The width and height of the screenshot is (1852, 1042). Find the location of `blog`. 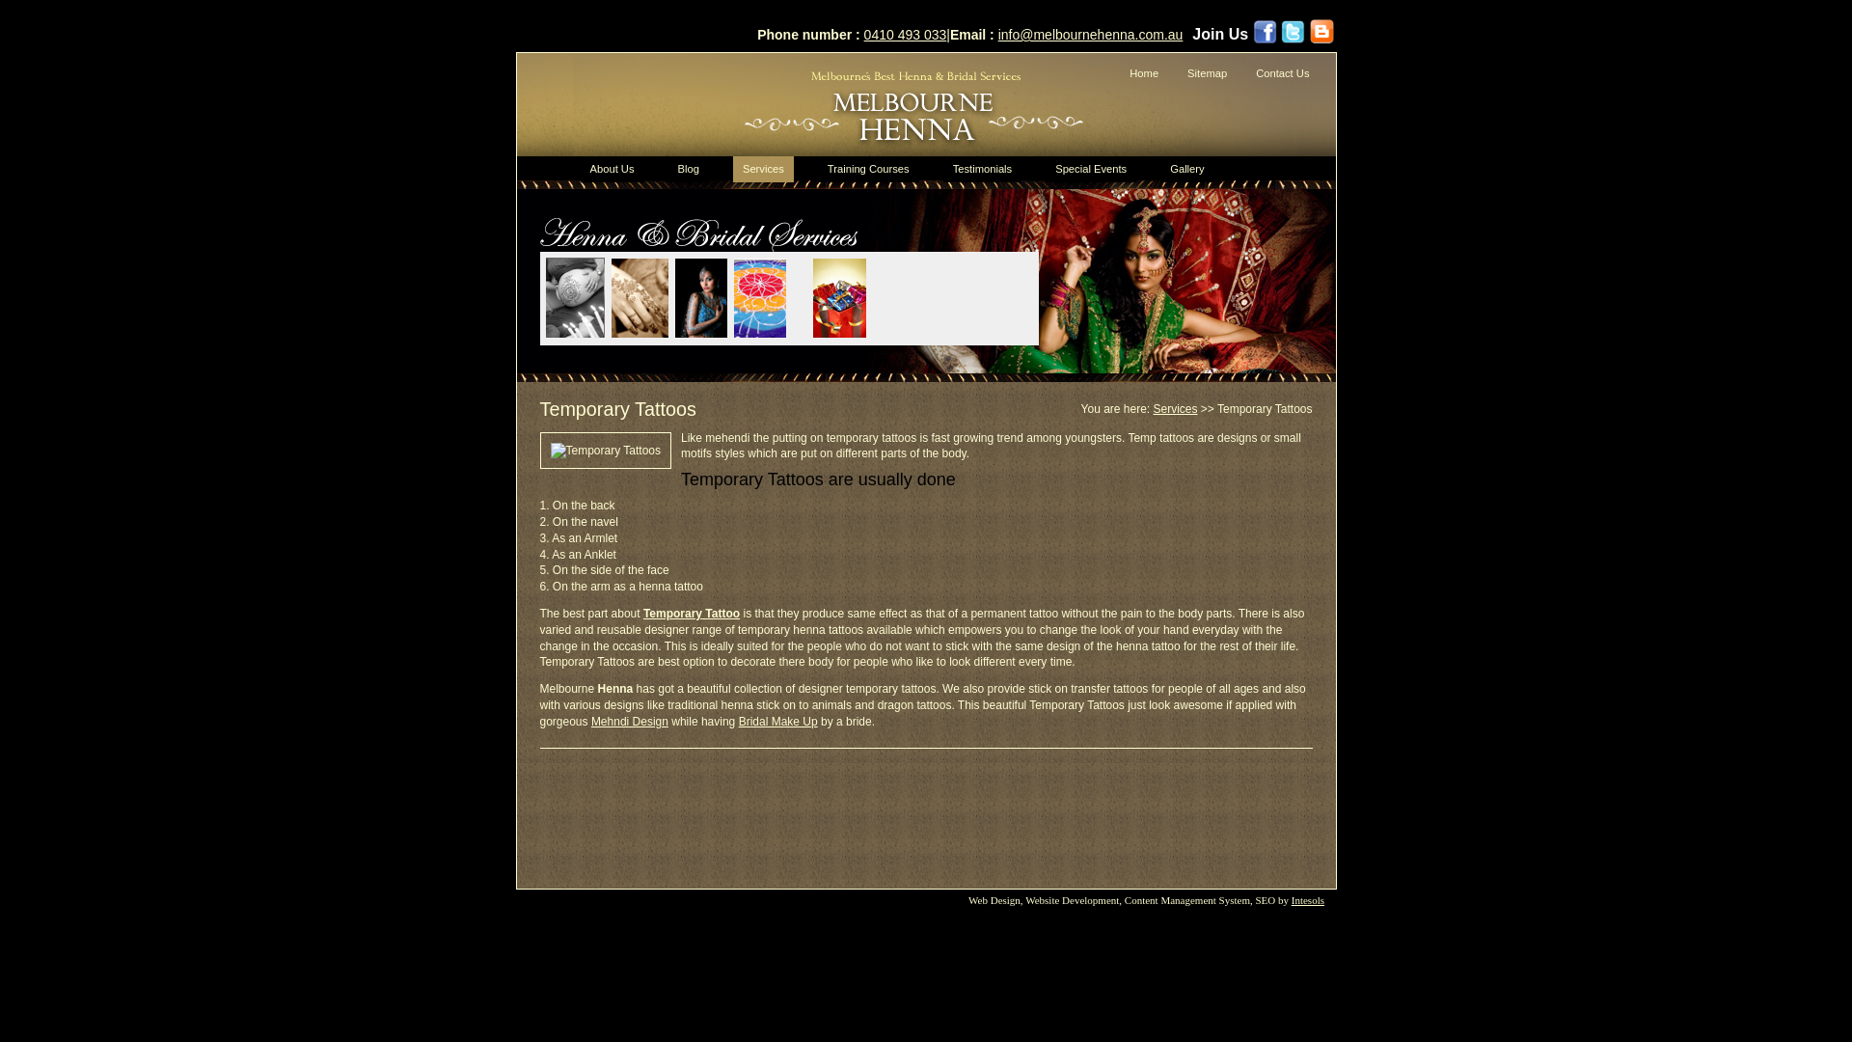

blog is located at coordinates (1321, 31).